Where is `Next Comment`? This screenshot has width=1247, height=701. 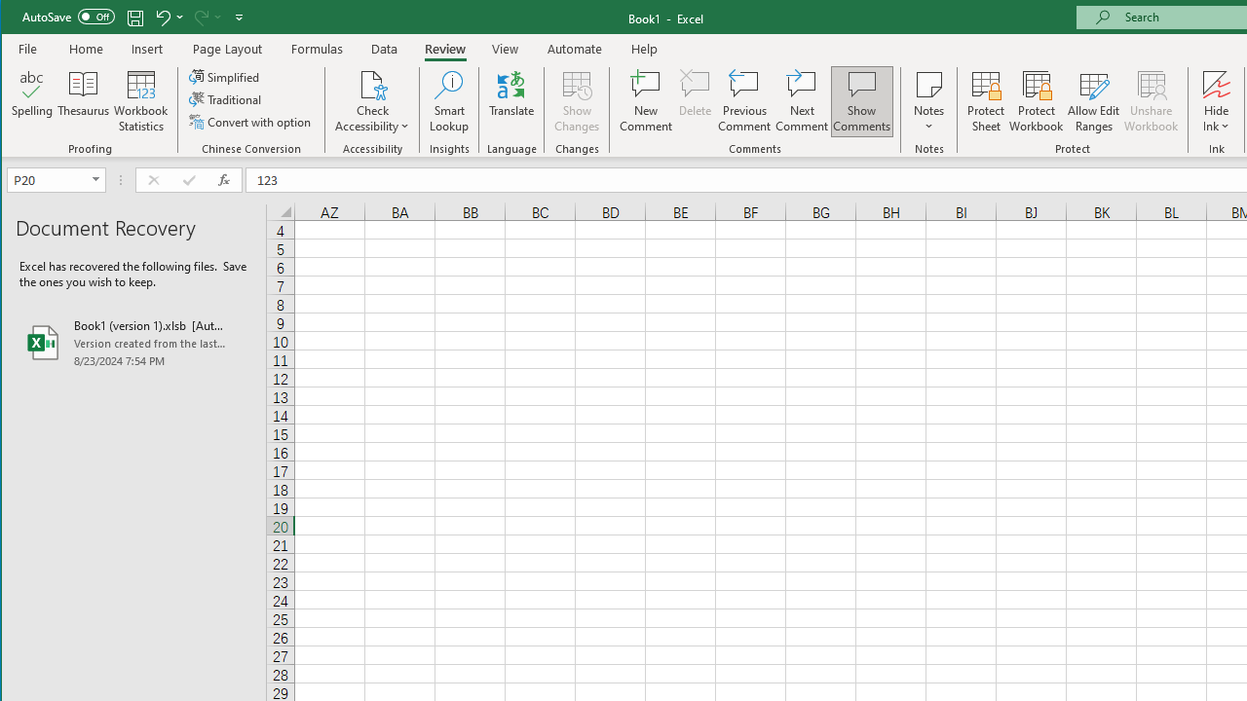 Next Comment is located at coordinates (801, 101).